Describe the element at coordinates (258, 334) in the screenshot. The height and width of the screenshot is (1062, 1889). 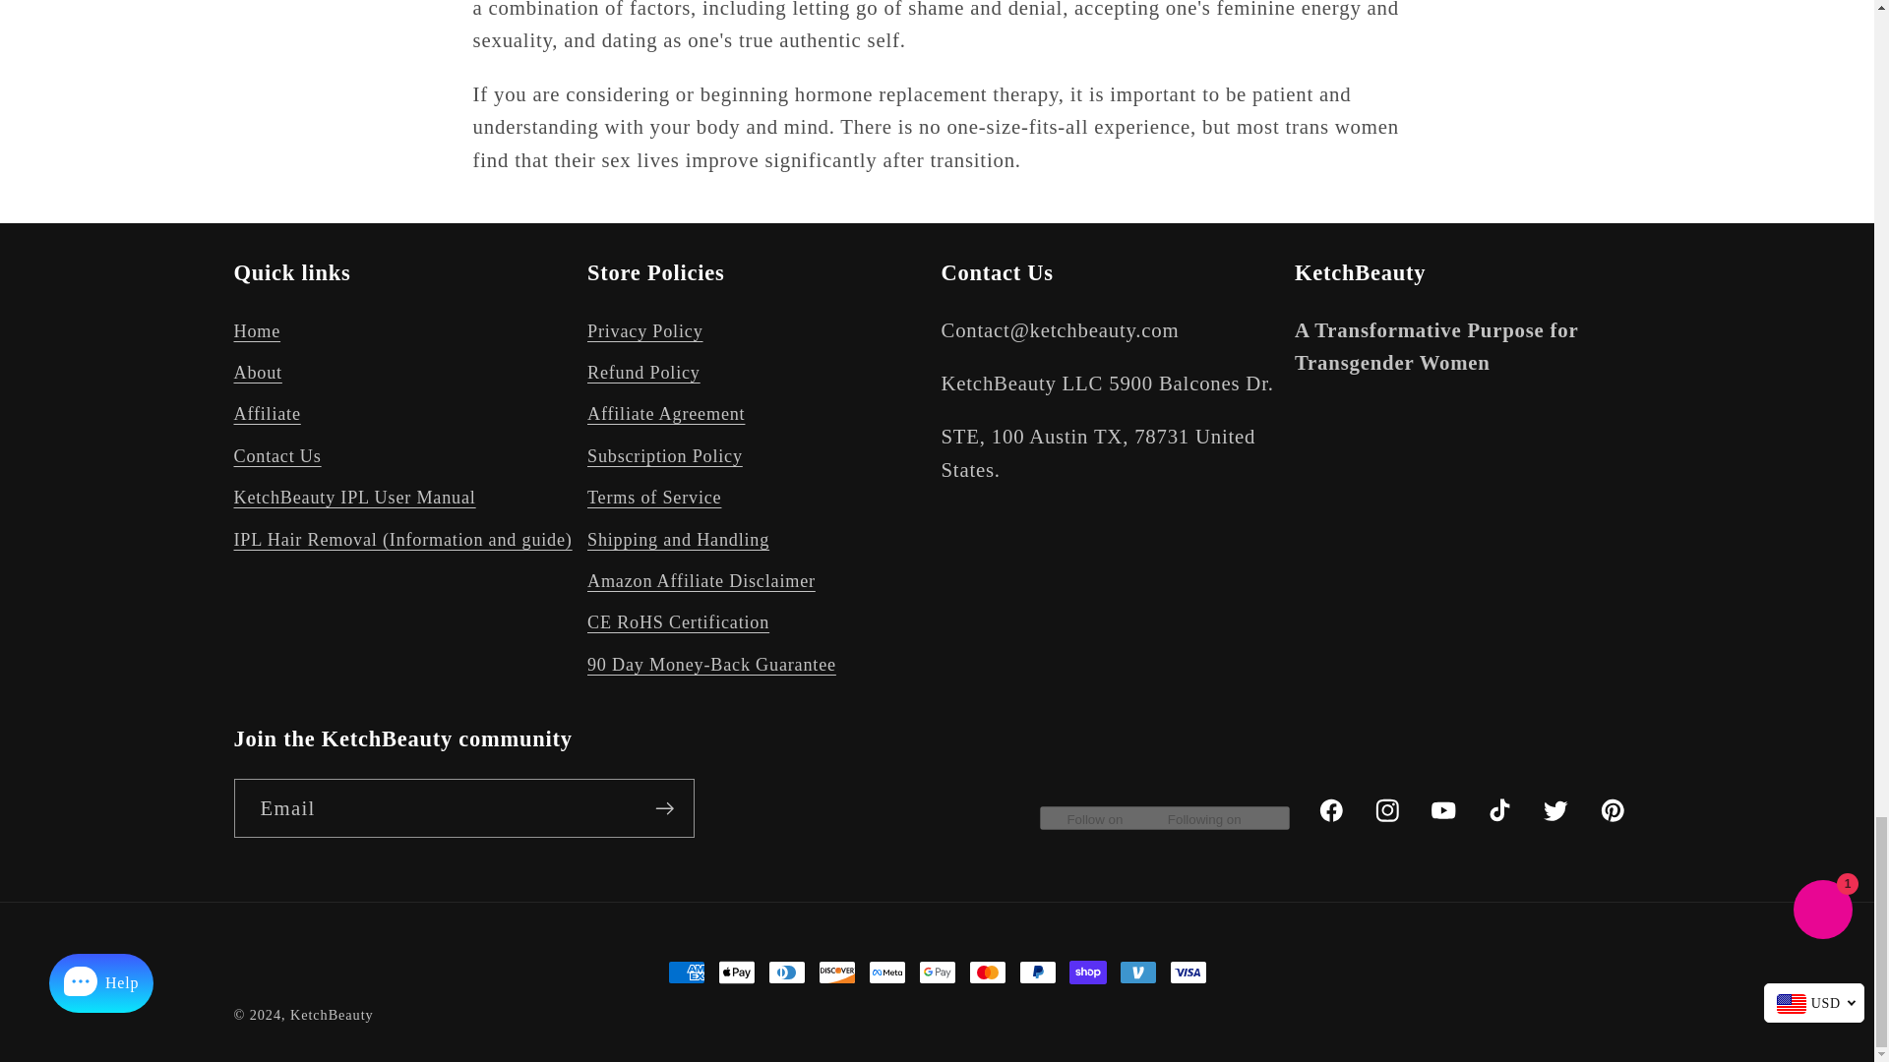
I see `Home` at that location.